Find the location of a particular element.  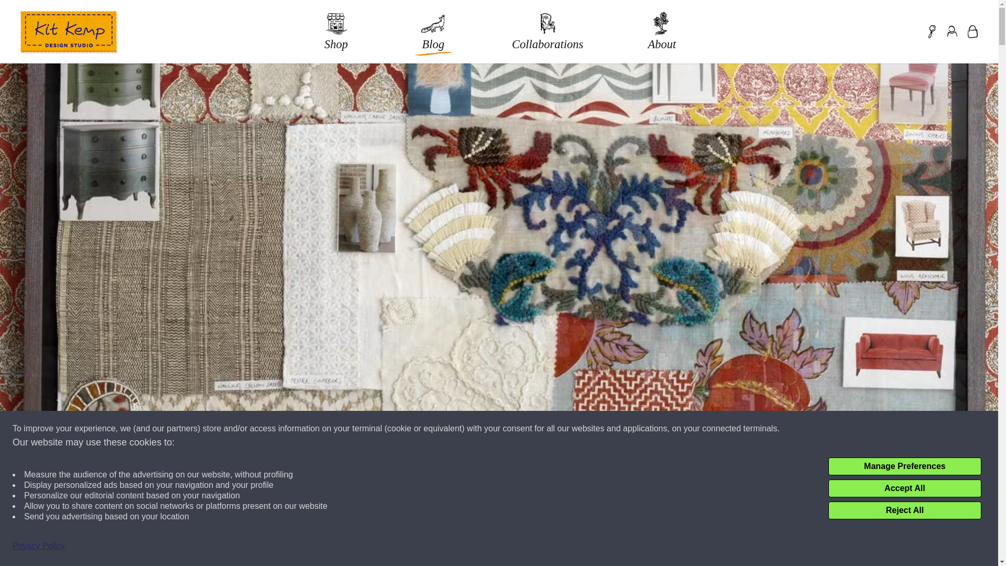

Cart is located at coordinates (972, 31).